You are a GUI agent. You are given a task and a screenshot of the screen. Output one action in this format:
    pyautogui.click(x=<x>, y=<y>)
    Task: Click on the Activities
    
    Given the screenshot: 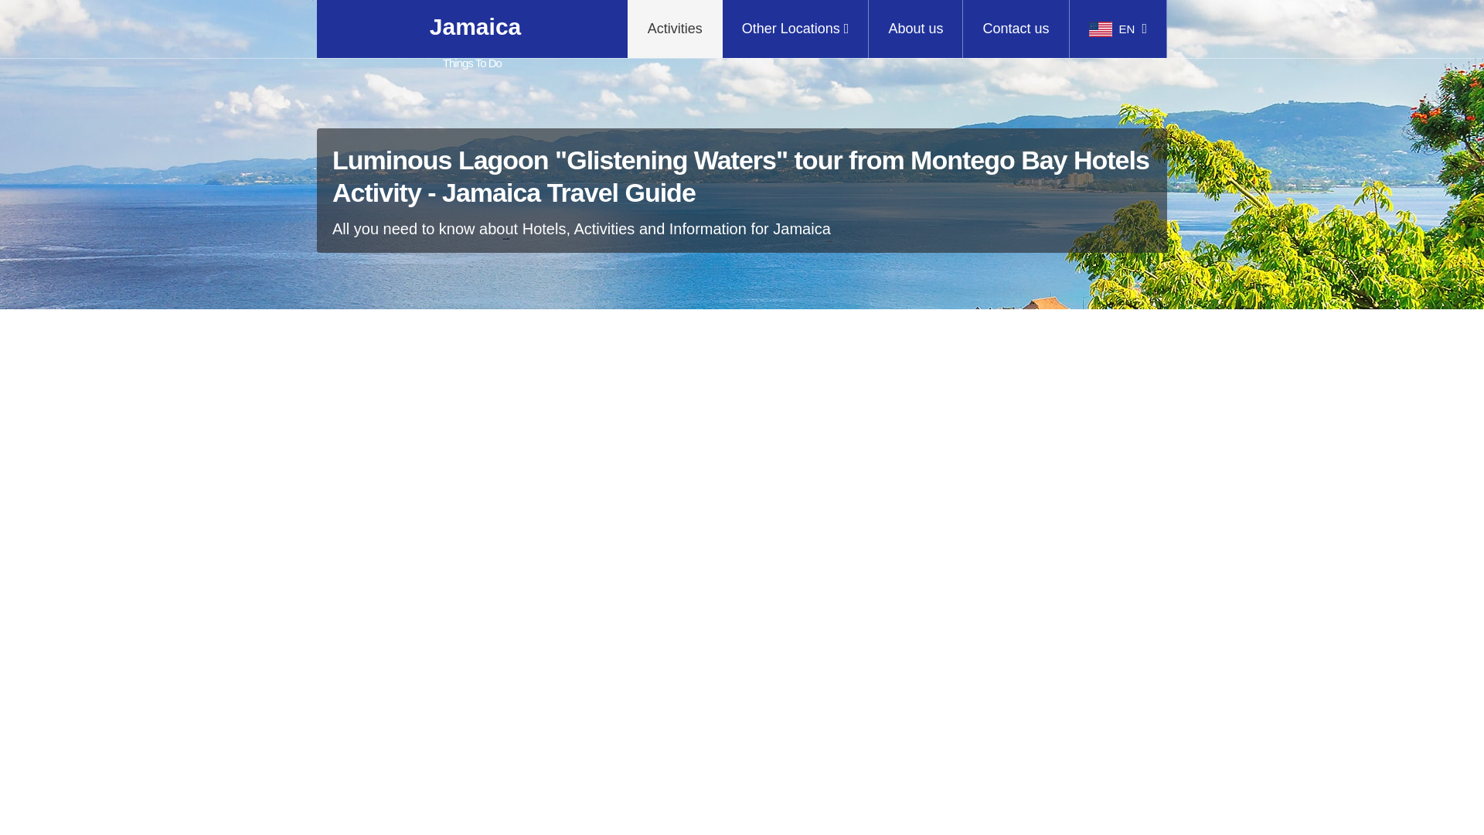 What is the action you would take?
    pyautogui.click(x=471, y=29)
    